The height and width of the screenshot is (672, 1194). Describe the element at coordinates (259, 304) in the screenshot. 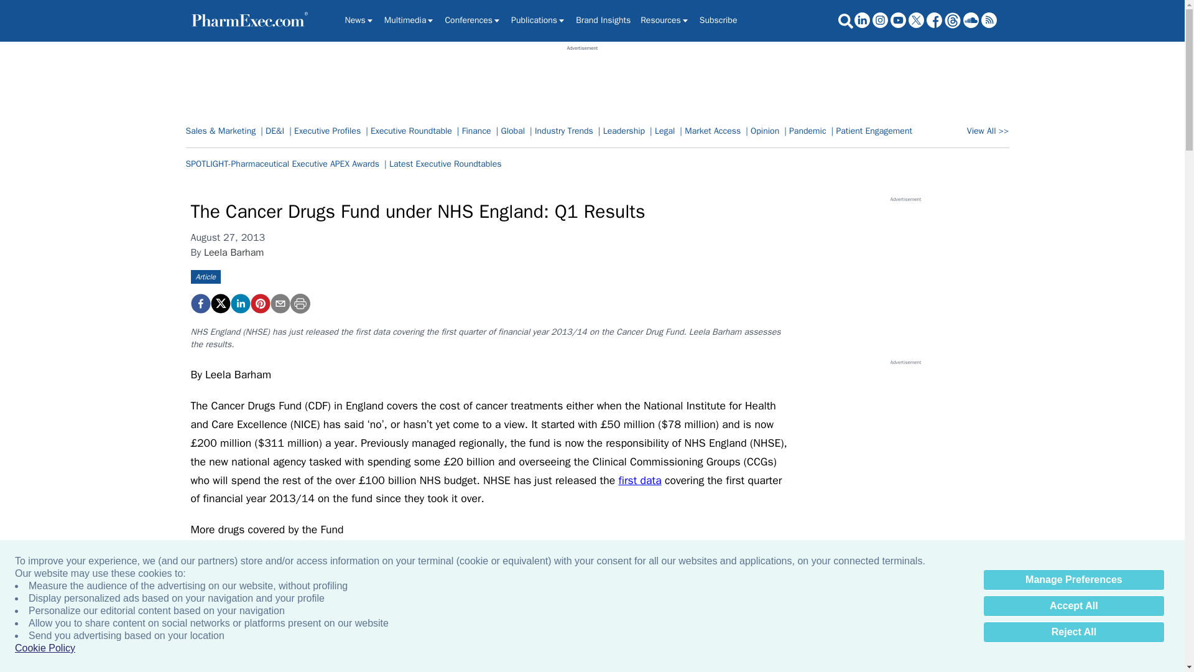

I see `The Cancer Drugs Fund under NHS England: Q1 Results` at that location.